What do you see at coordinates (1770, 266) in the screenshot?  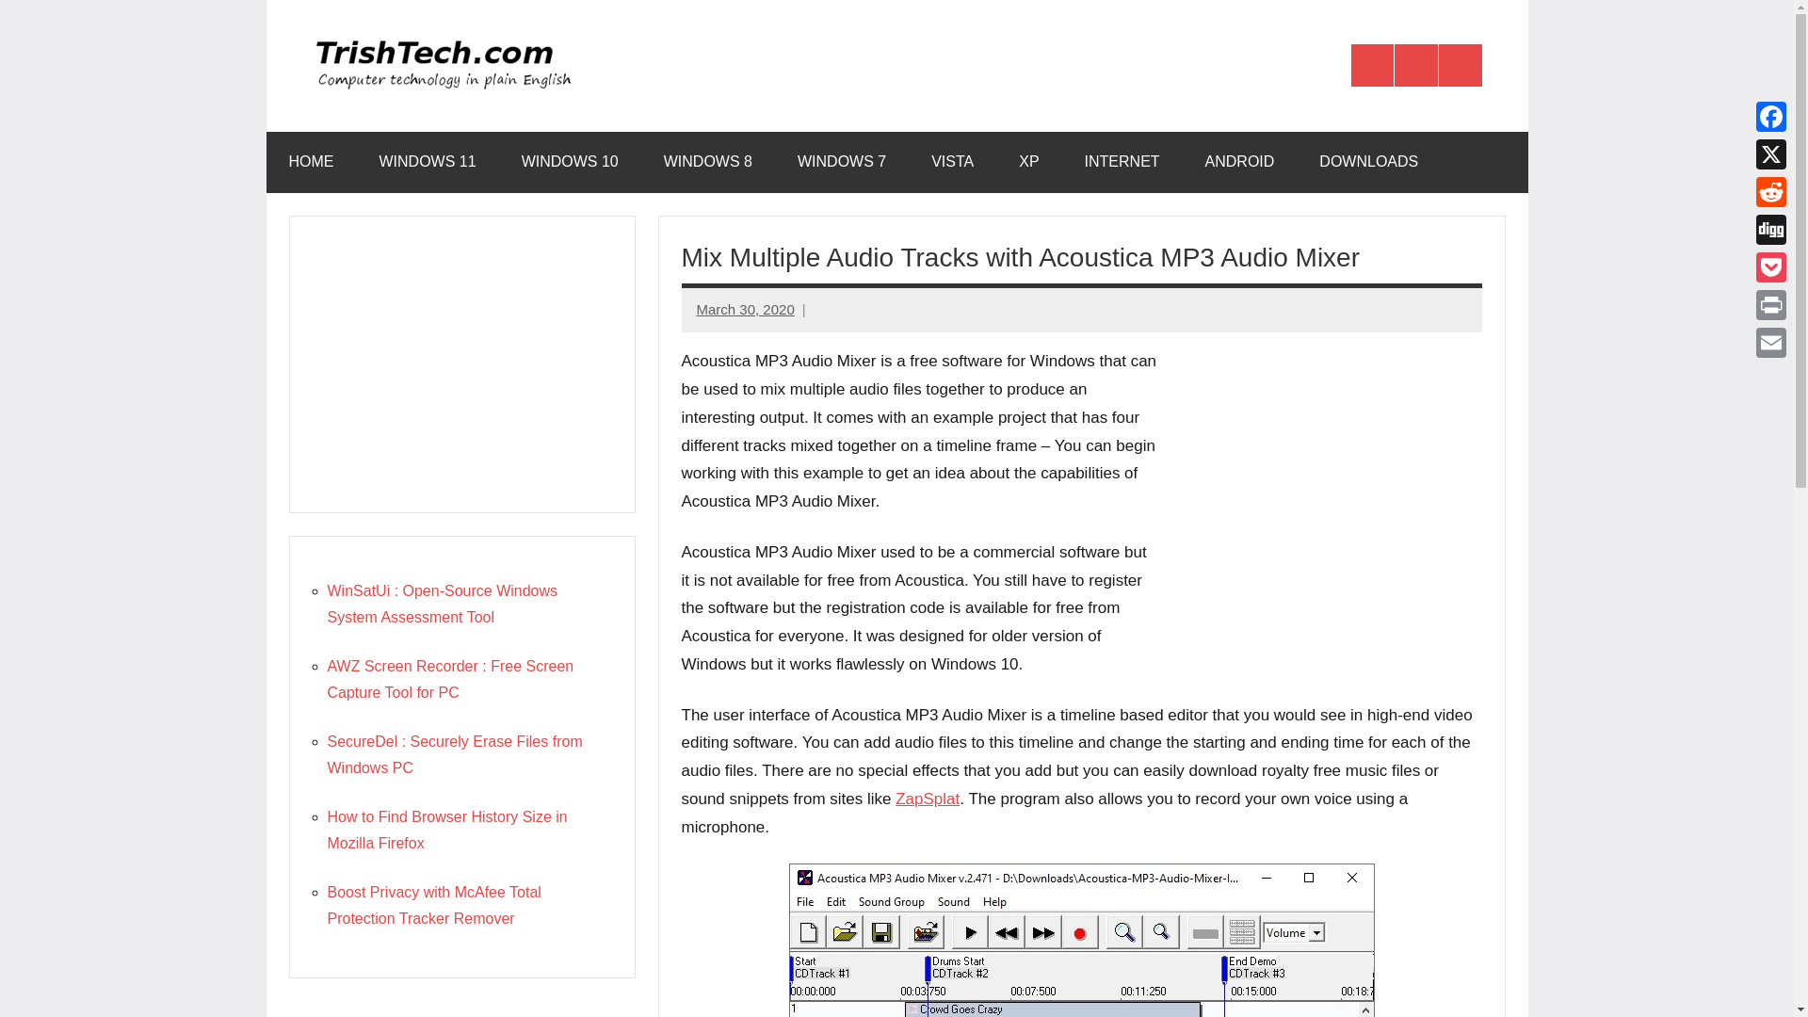 I see `Pocket` at bounding box center [1770, 266].